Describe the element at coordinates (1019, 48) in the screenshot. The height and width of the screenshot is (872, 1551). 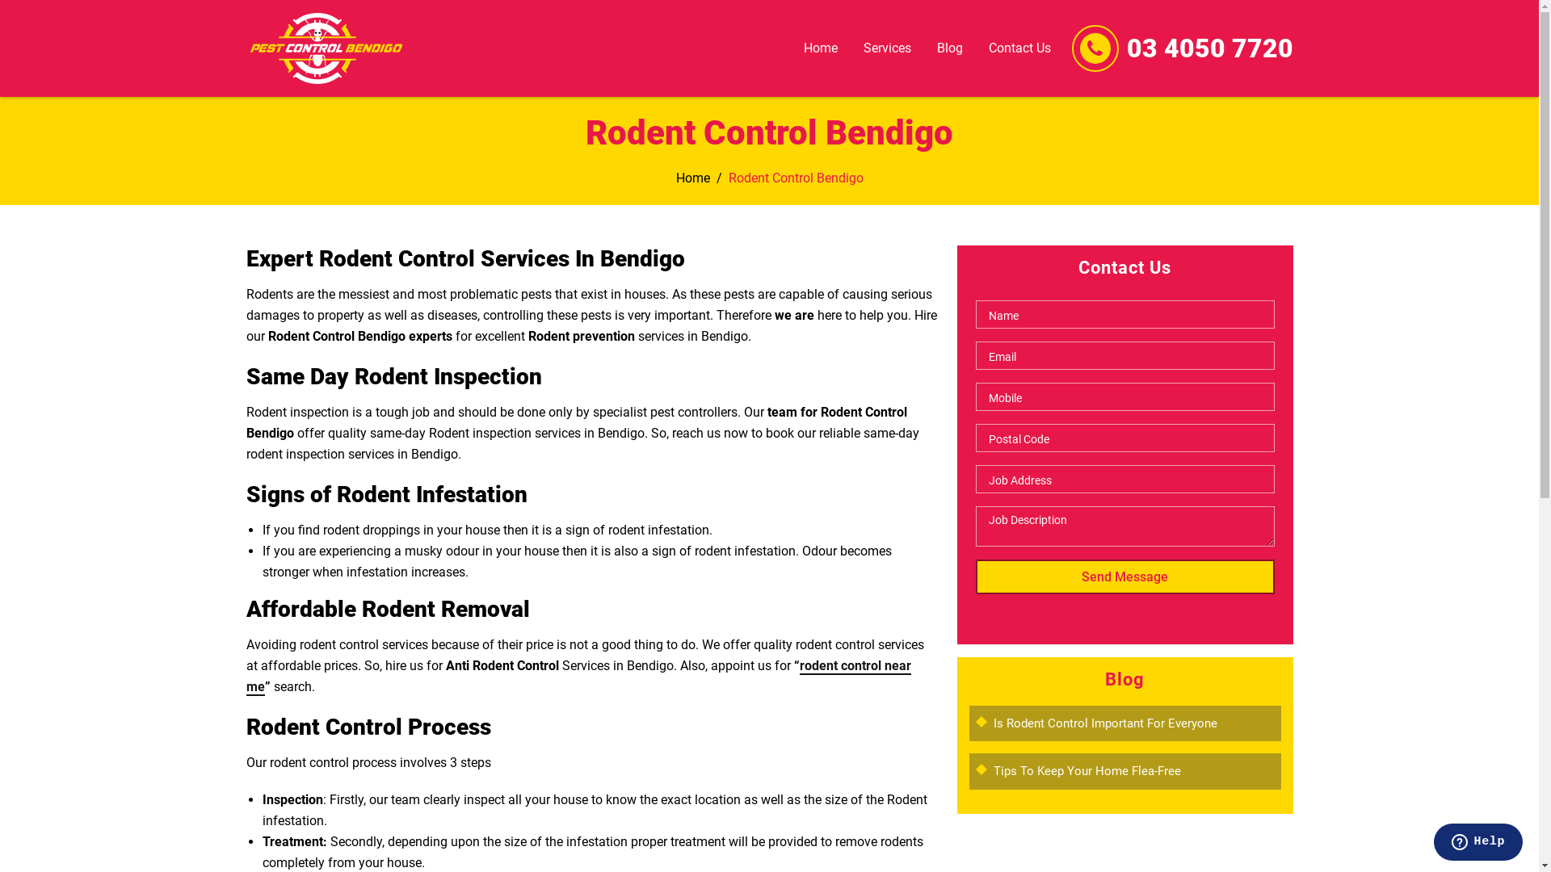
I see `Contact Us` at that location.